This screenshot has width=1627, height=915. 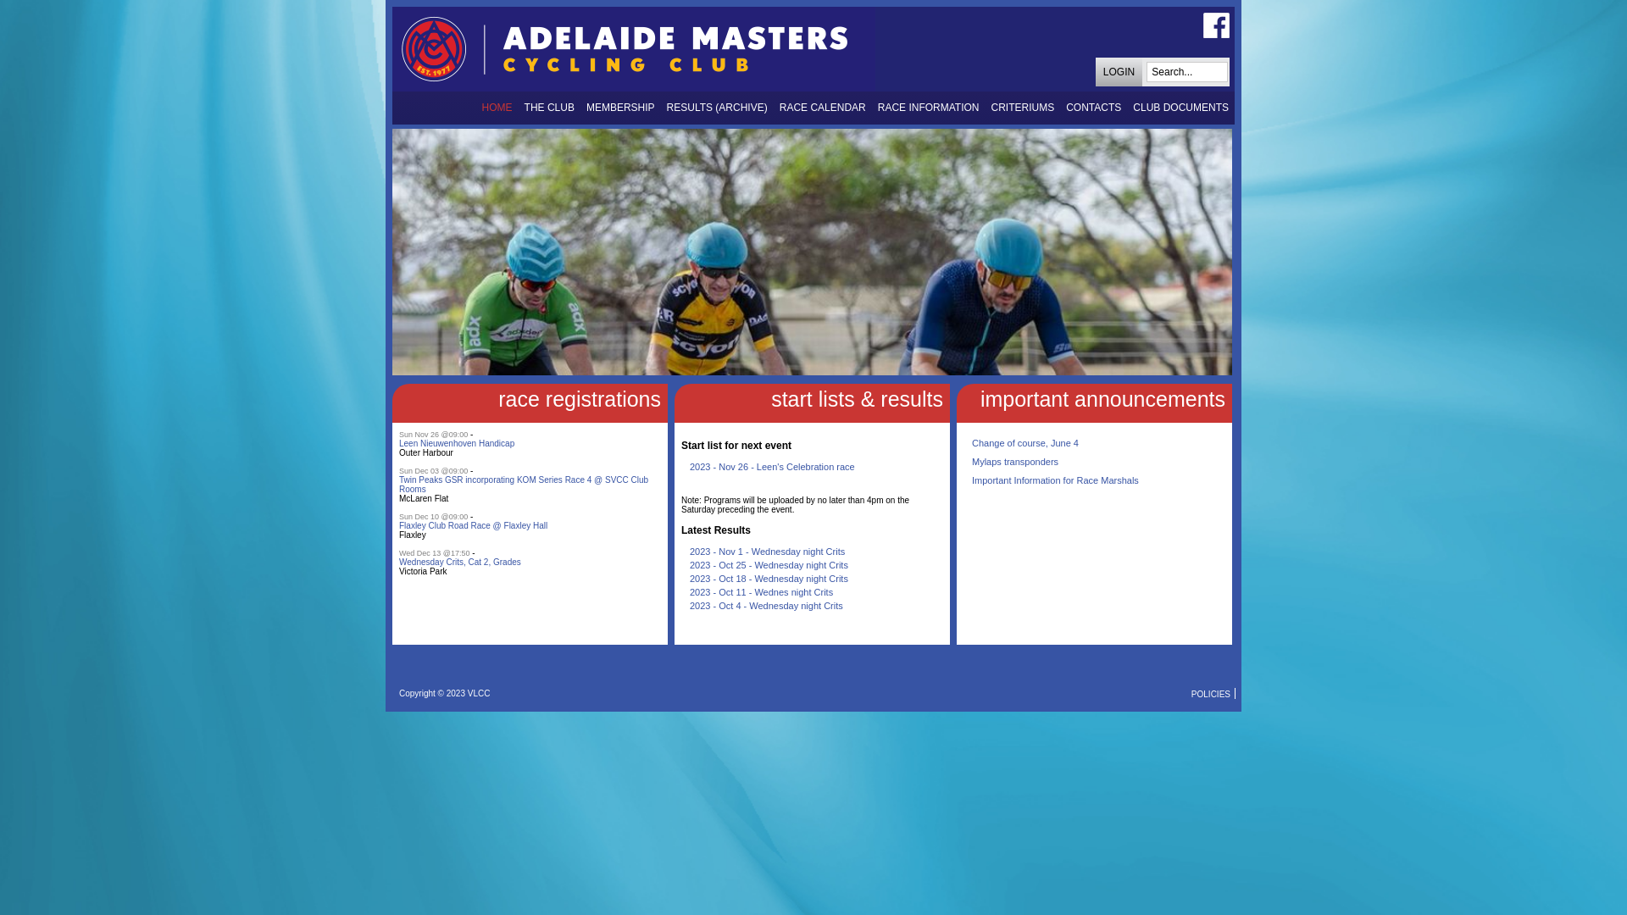 What do you see at coordinates (473, 525) in the screenshot?
I see `Flaxley Club Road Race @ Flaxley Hall` at bounding box center [473, 525].